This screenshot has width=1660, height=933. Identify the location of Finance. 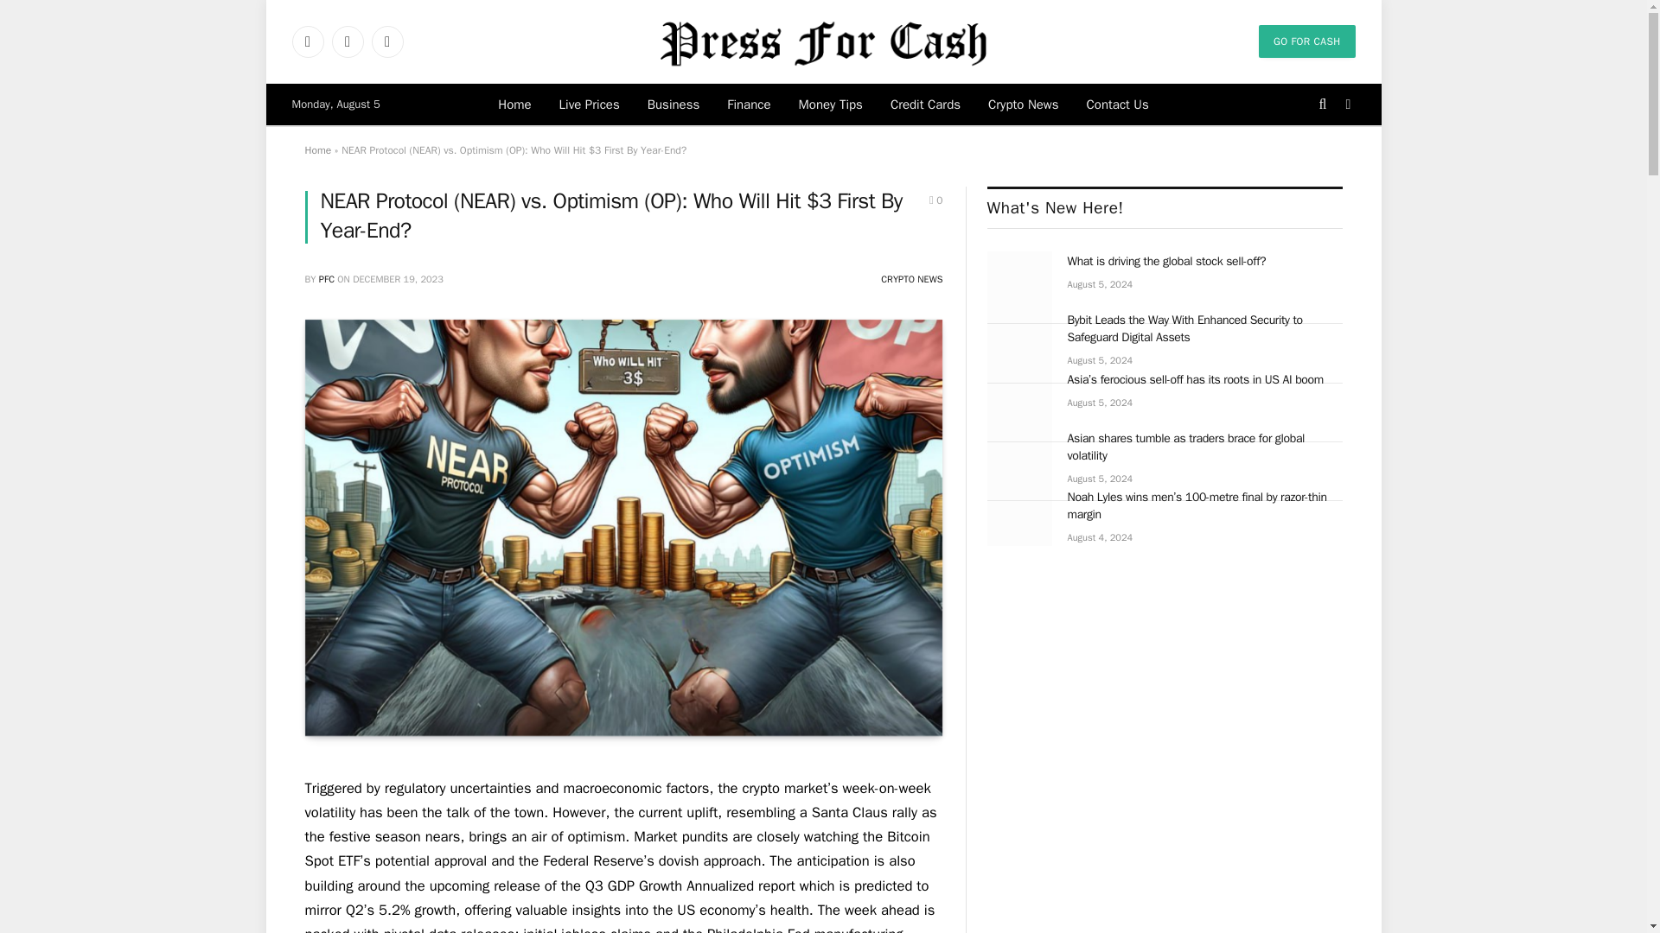
(749, 104).